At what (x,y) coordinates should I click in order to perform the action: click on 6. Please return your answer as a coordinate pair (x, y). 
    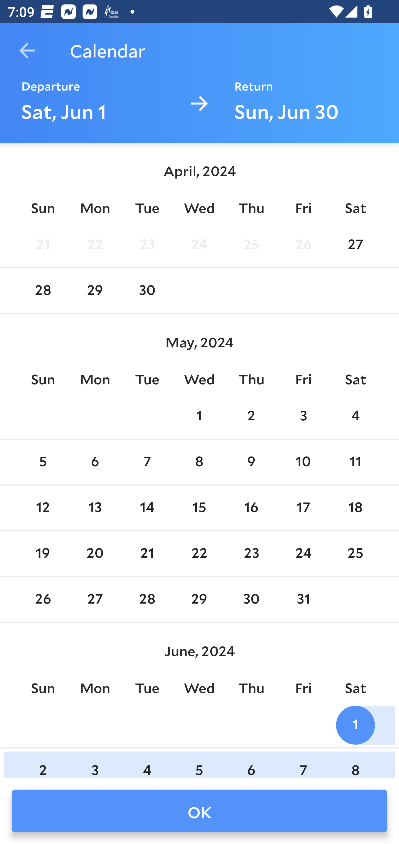
    Looking at the image, I should click on (95, 463).